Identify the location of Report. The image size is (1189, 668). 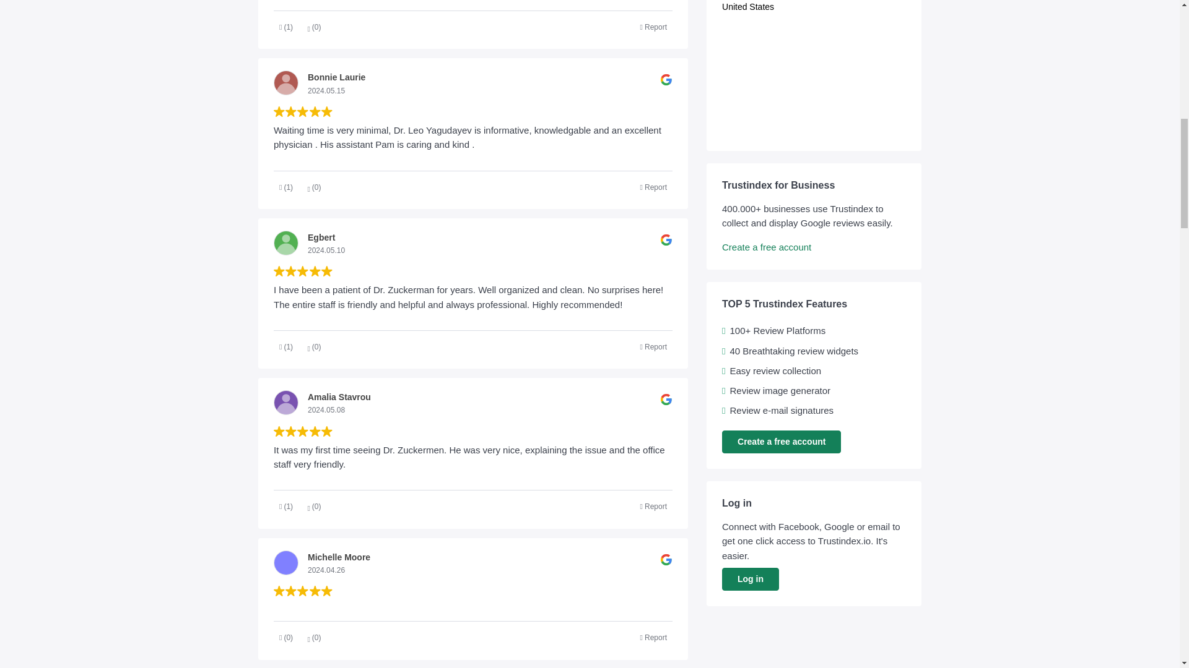
(654, 27).